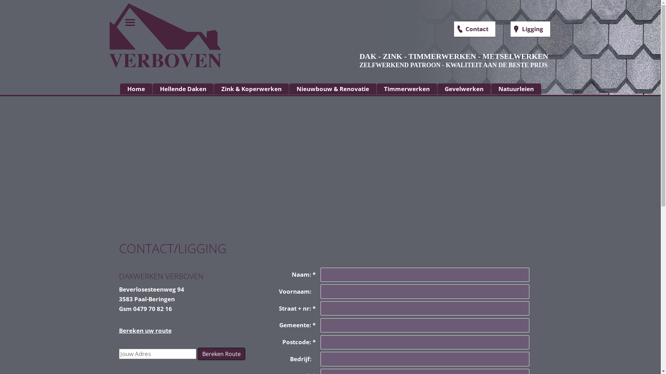 The height and width of the screenshot is (374, 666). I want to click on Bereken Route, so click(221, 354).